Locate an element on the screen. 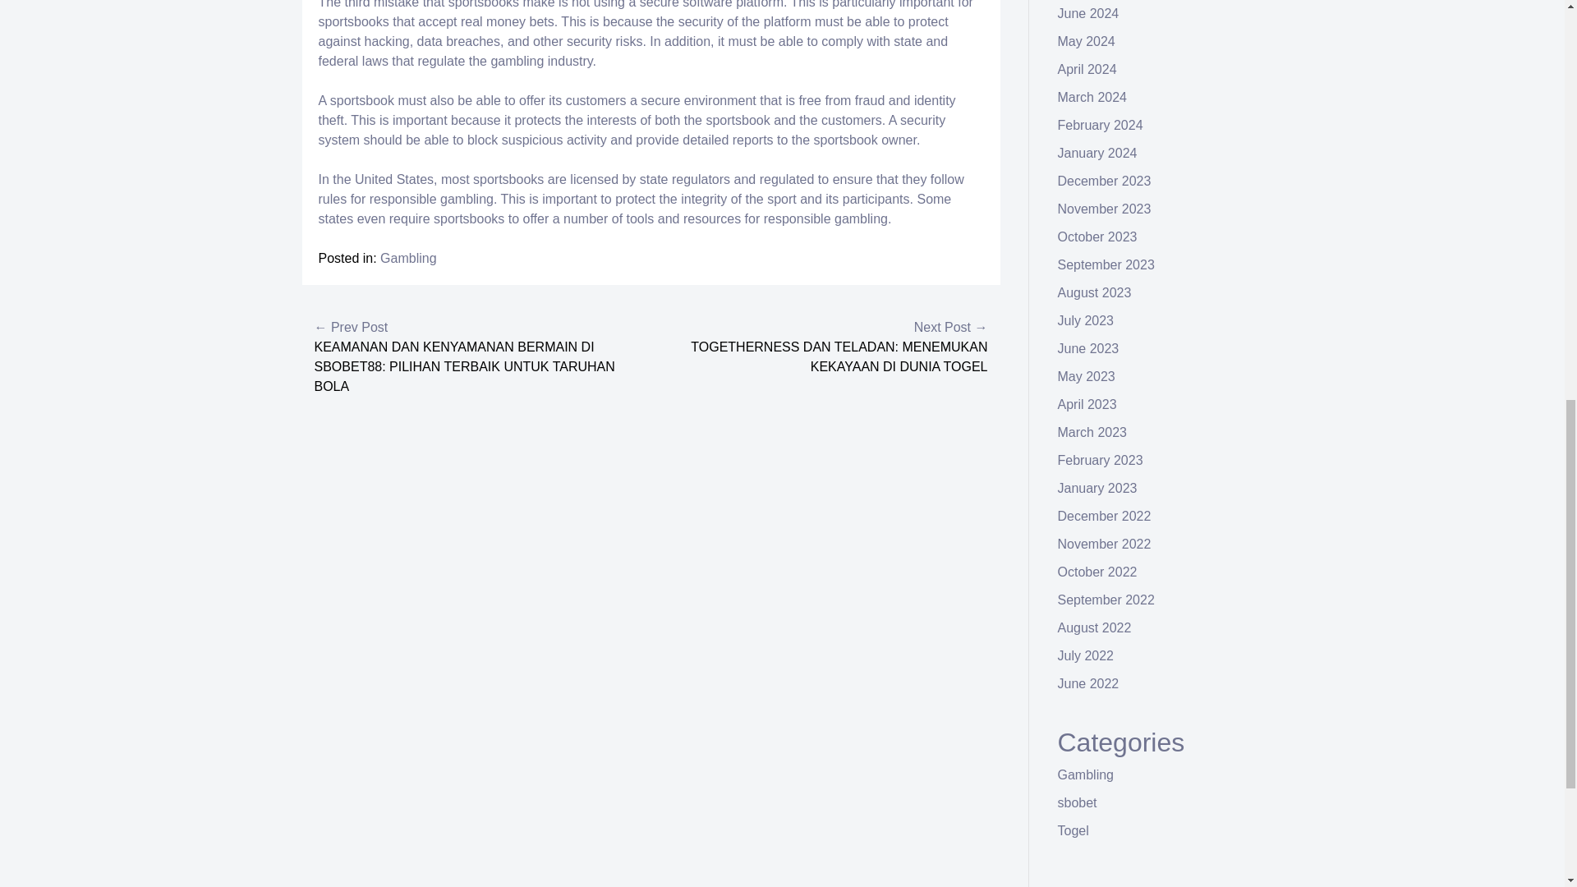  July 2023 is located at coordinates (1086, 320).